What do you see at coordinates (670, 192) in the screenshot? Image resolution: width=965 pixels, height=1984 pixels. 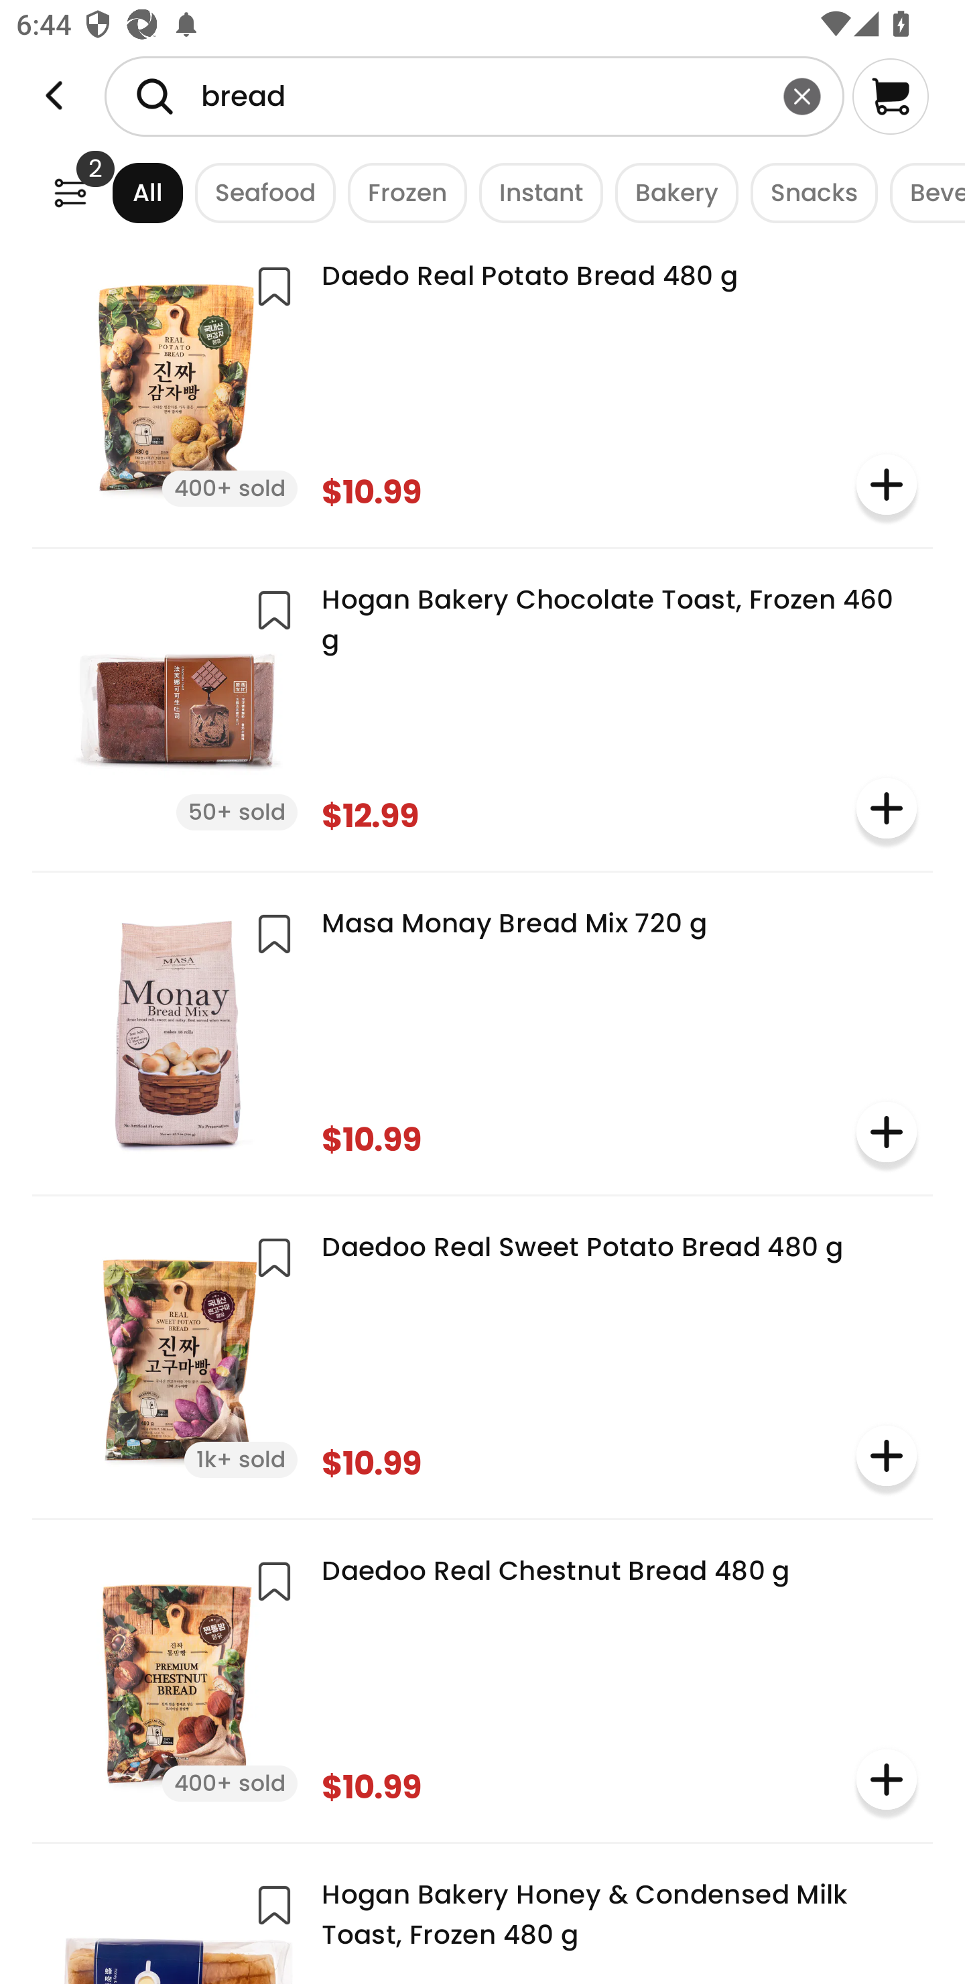 I see `Bakery` at bounding box center [670, 192].